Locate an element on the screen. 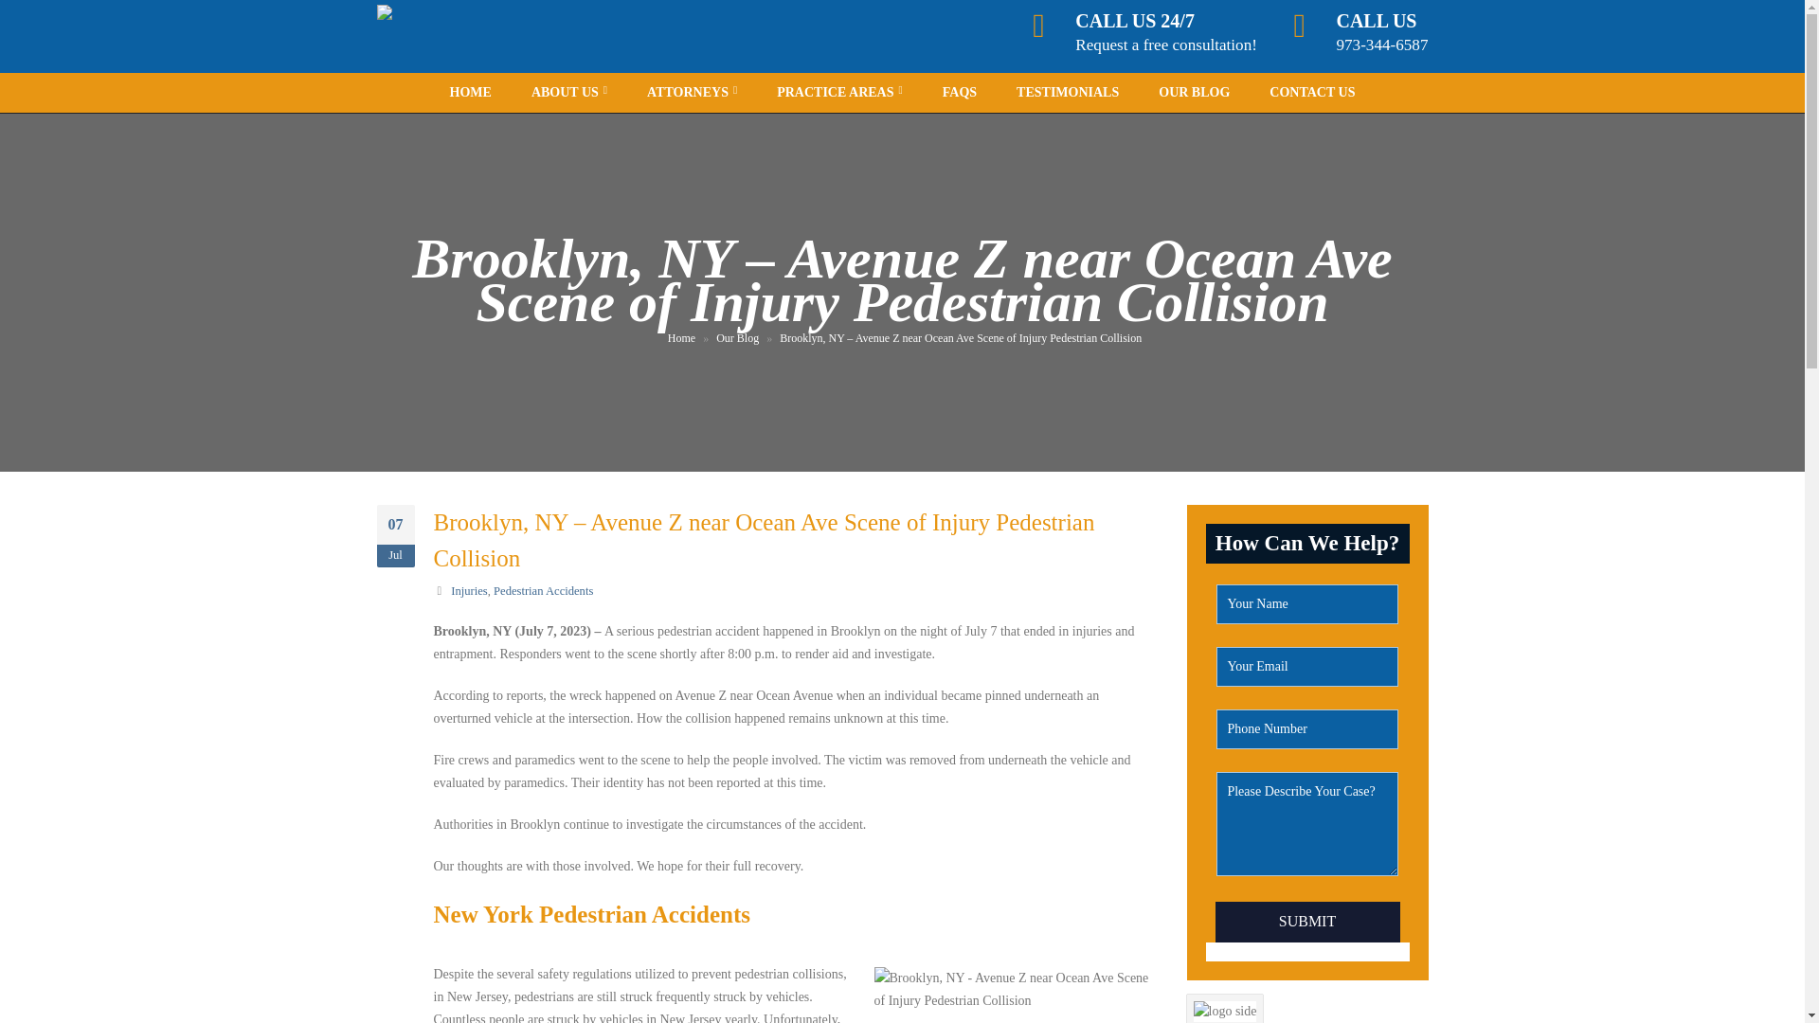  ATTORNEYS is located at coordinates (568, 92).